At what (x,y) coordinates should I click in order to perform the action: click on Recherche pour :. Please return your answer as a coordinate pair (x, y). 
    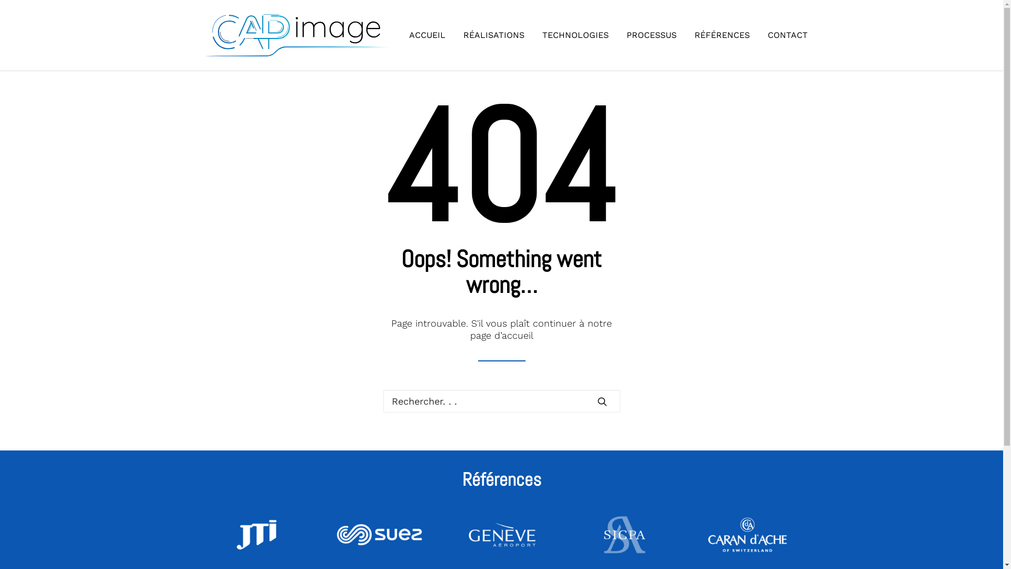
    Looking at the image, I should click on (502, 401).